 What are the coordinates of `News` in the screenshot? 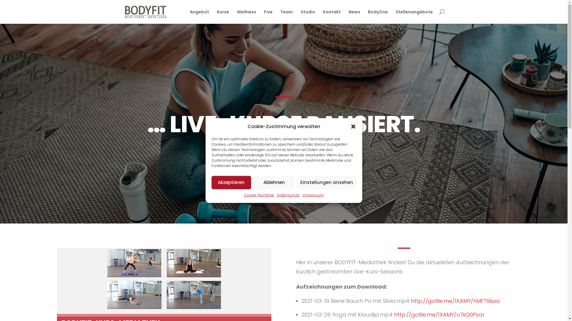 It's located at (355, 17).